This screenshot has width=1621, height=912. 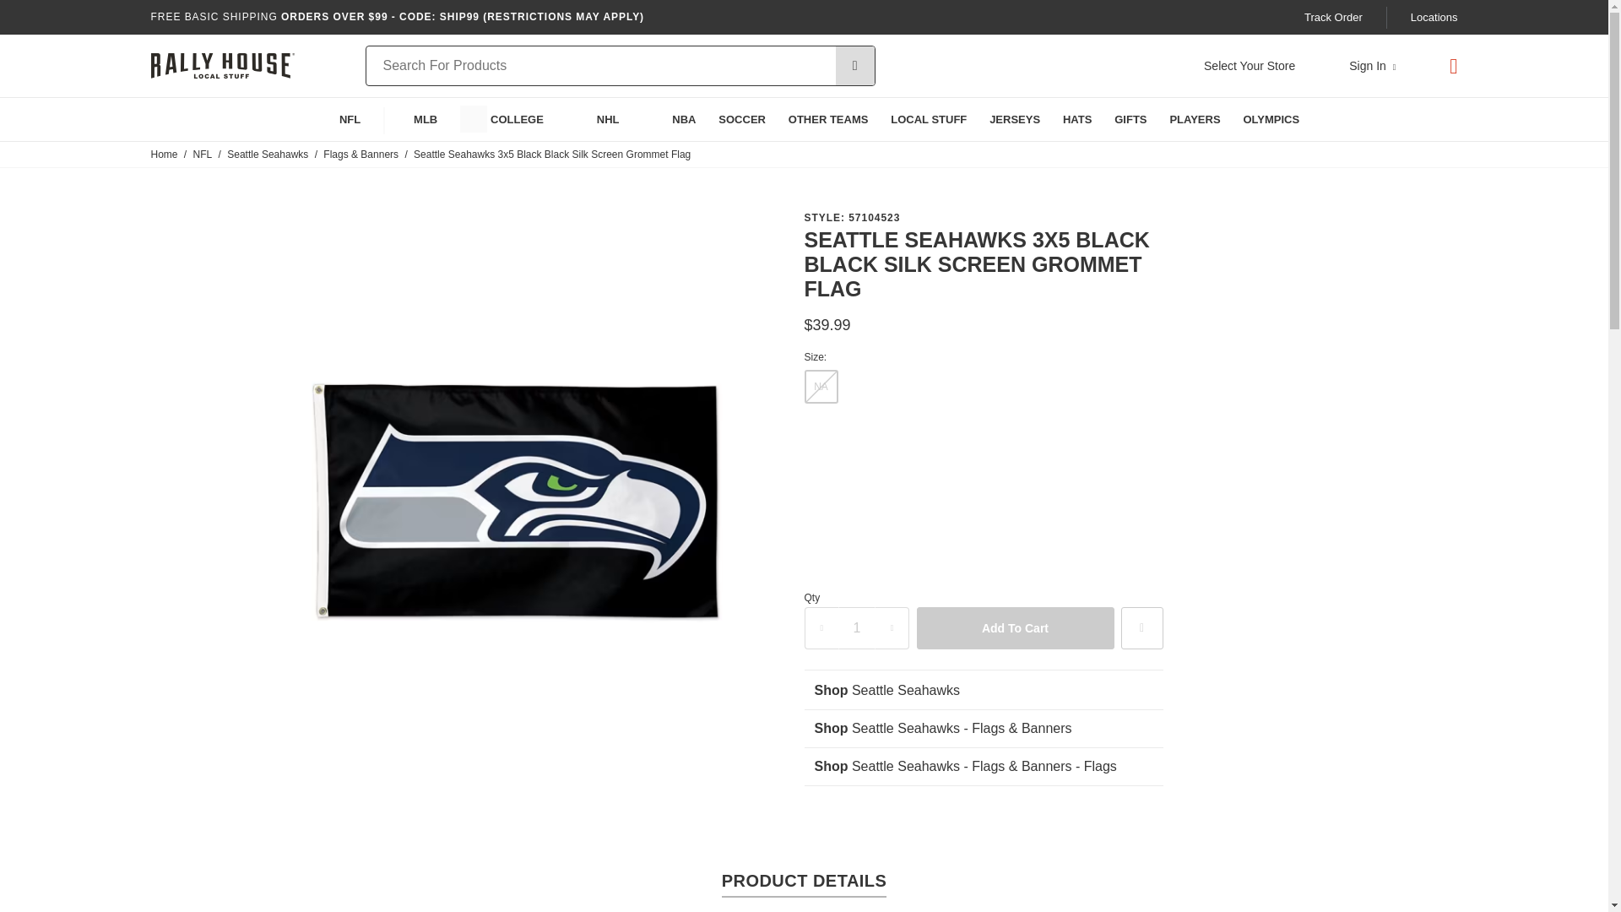 What do you see at coordinates (221, 66) in the screenshot?
I see `Rally House` at bounding box center [221, 66].